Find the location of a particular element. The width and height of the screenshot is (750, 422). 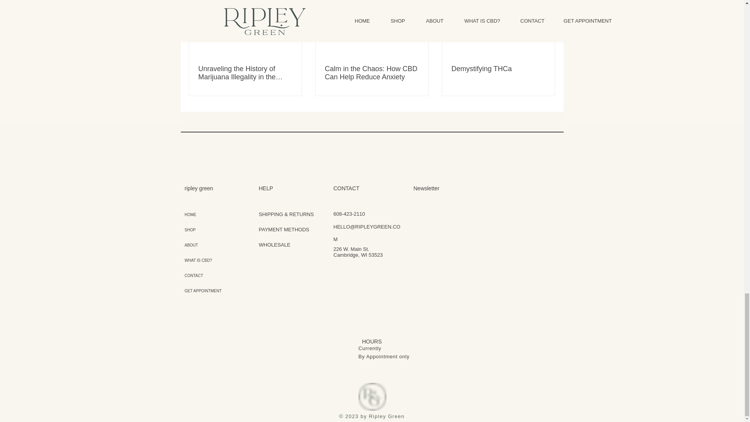

WHAT IS CBD? is located at coordinates (205, 260).